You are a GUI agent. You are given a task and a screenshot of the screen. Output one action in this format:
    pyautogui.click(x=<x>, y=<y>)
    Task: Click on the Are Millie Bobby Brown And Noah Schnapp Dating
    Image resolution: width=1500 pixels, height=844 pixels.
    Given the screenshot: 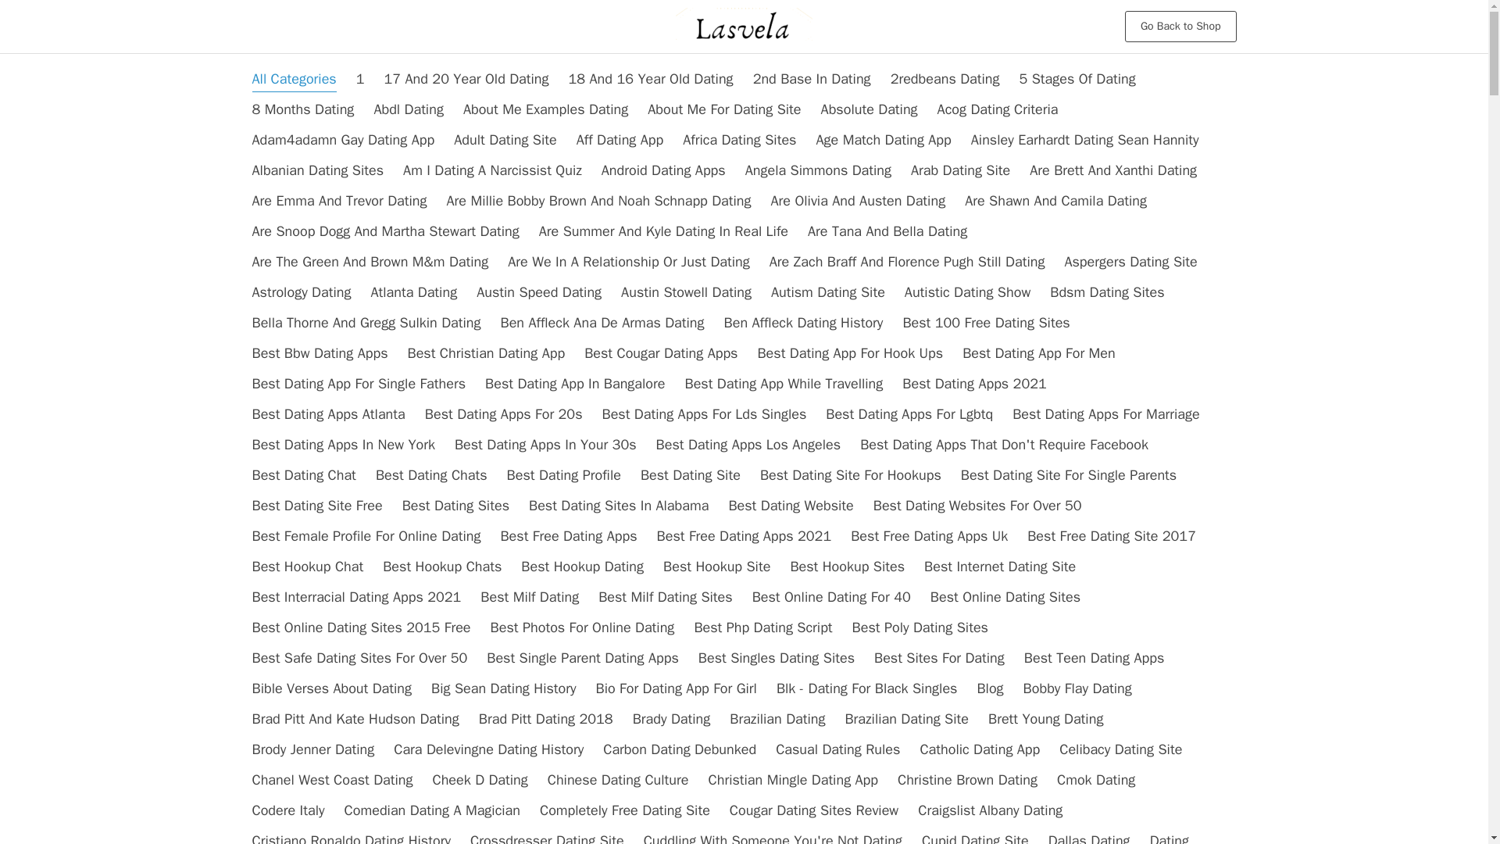 What is the action you would take?
    pyautogui.click(x=598, y=200)
    